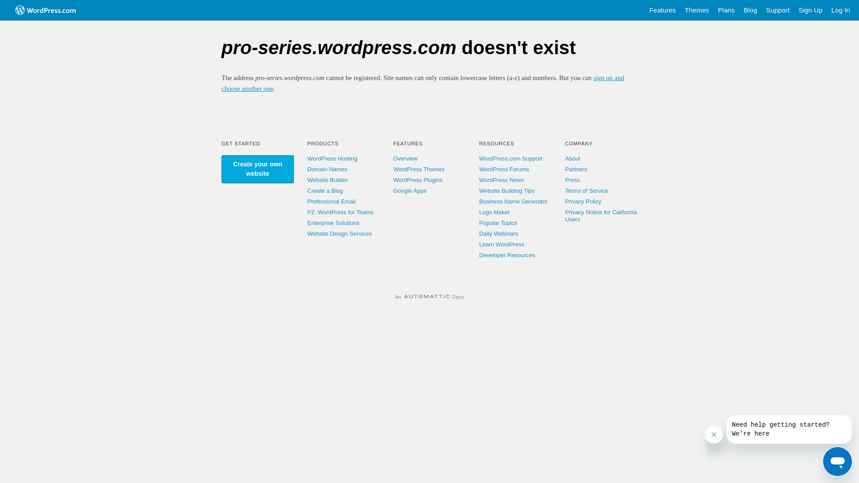 The image size is (859, 483). What do you see at coordinates (714, 435) in the screenshot?
I see `Close message` at bounding box center [714, 435].